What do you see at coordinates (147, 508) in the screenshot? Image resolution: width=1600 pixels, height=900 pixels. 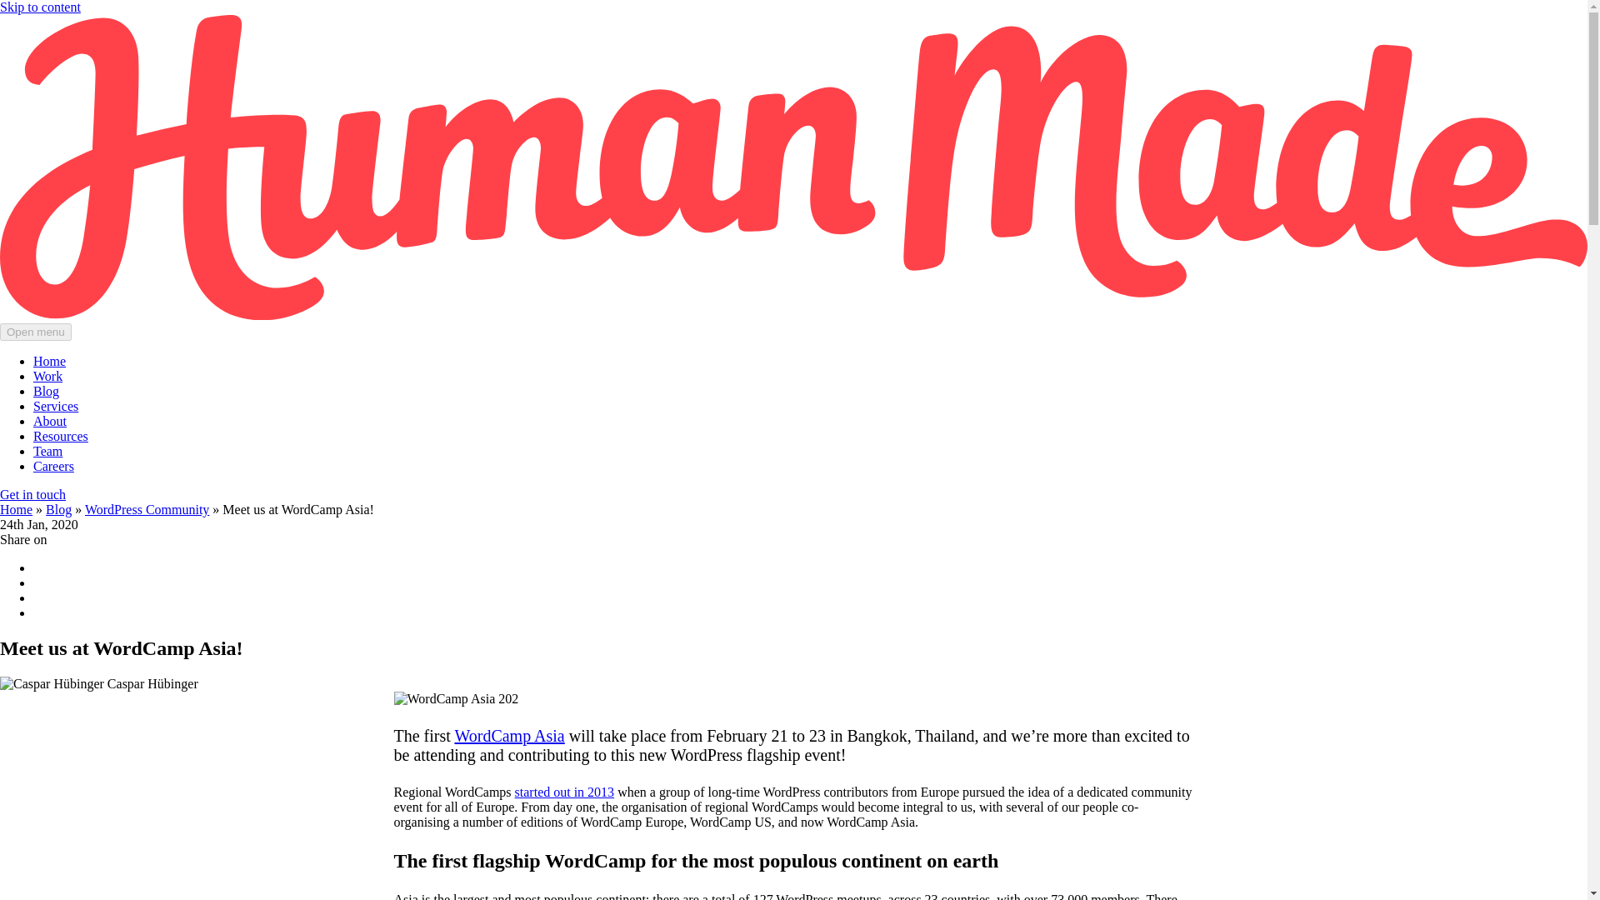 I see `WordPress Community` at bounding box center [147, 508].